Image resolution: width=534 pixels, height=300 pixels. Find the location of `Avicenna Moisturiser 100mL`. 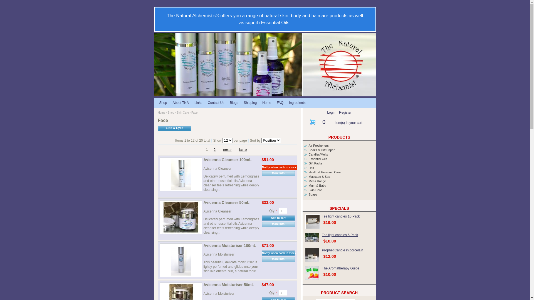

Avicenna Moisturiser 100mL is located at coordinates (231, 246).